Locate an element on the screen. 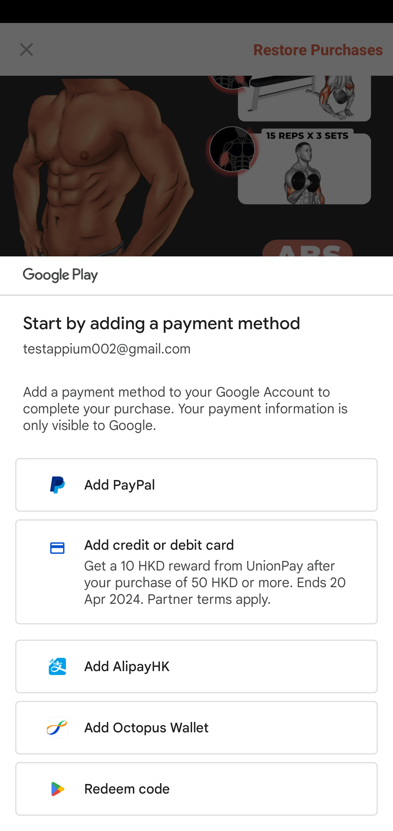 The width and height of the screenshot is (393, 831). Add AlipayHK is located at coordinates (196, 666).